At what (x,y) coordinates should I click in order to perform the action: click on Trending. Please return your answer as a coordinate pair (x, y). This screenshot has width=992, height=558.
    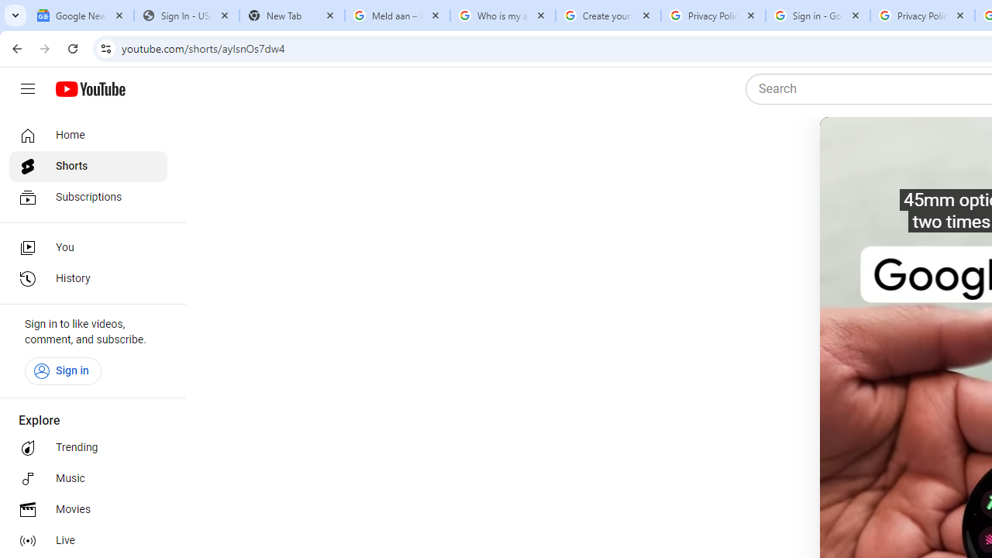
    Looking at the image, I should click on (88, 448).